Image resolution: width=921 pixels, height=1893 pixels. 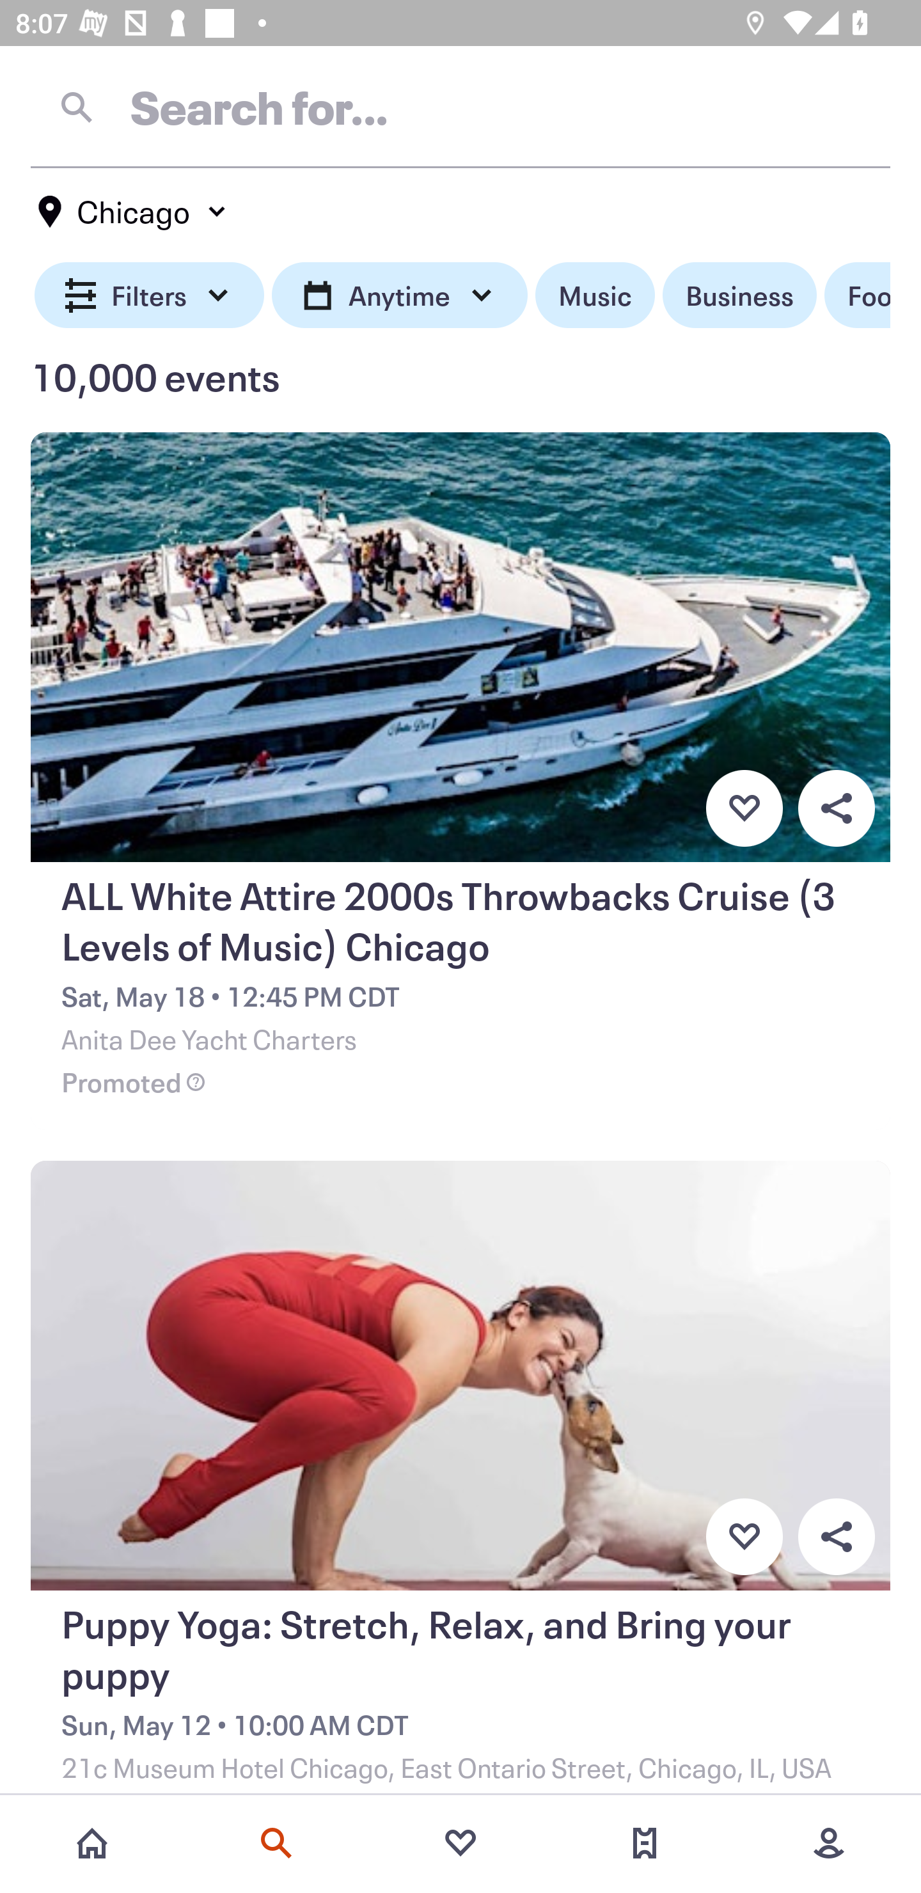 I want to click on Overflow menu button, so click(x=836, y=1537).